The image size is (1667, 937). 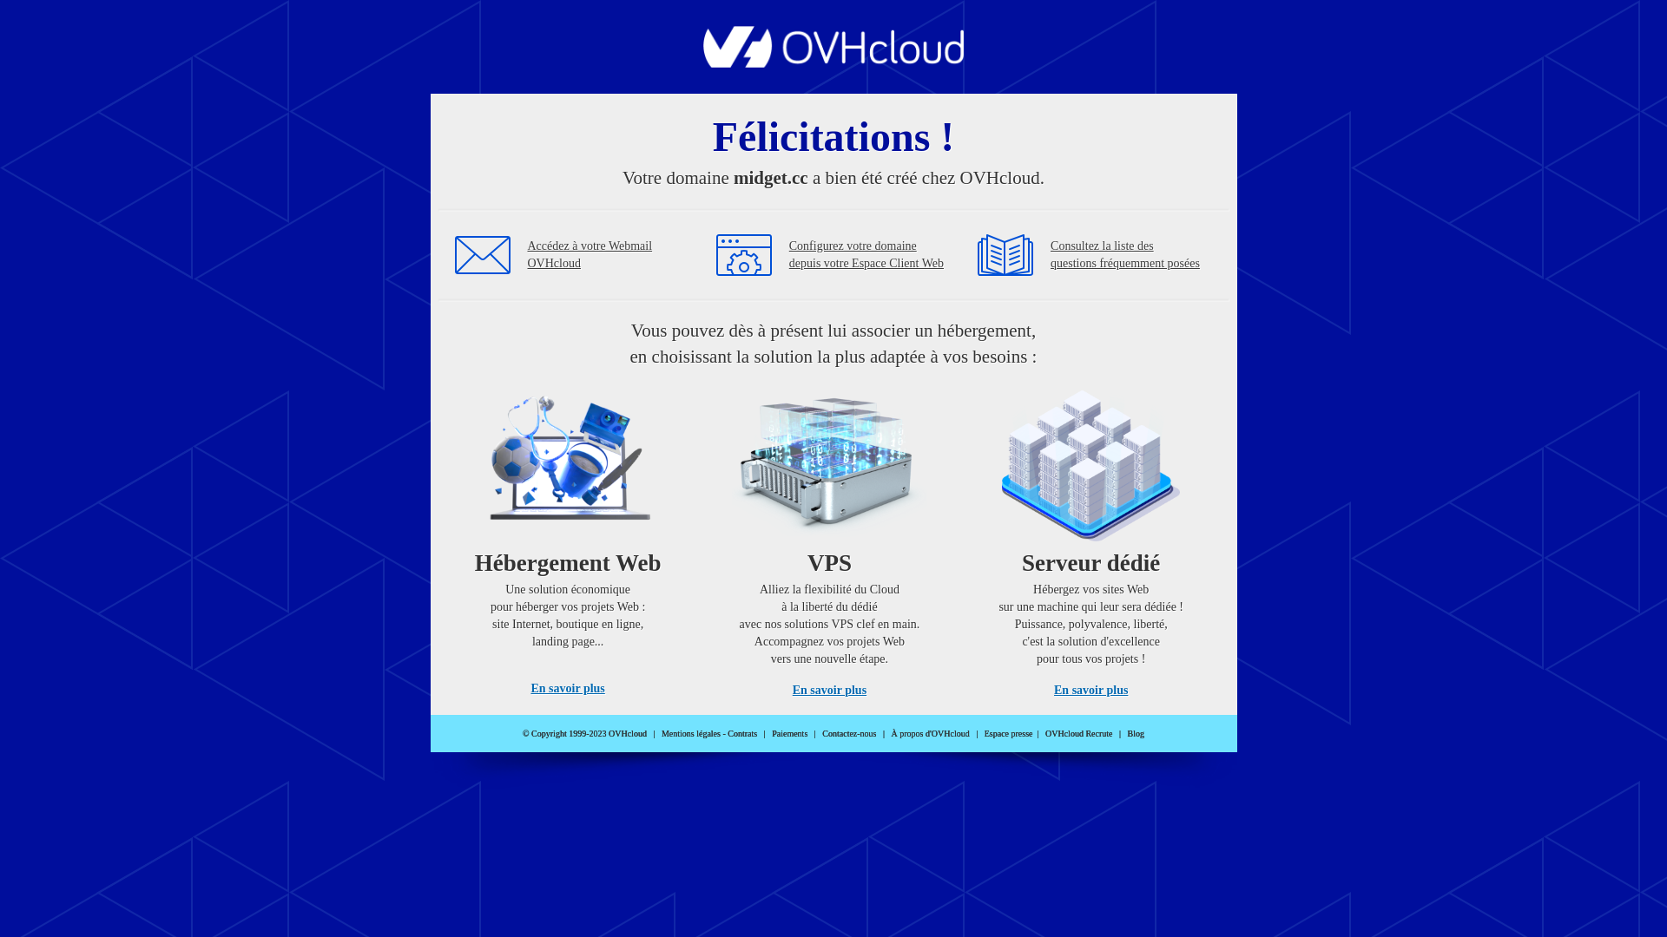 What do you see at coordinates (790, 734) in the screenshot?
I see `Paiements` at bounding box center [790, 734].